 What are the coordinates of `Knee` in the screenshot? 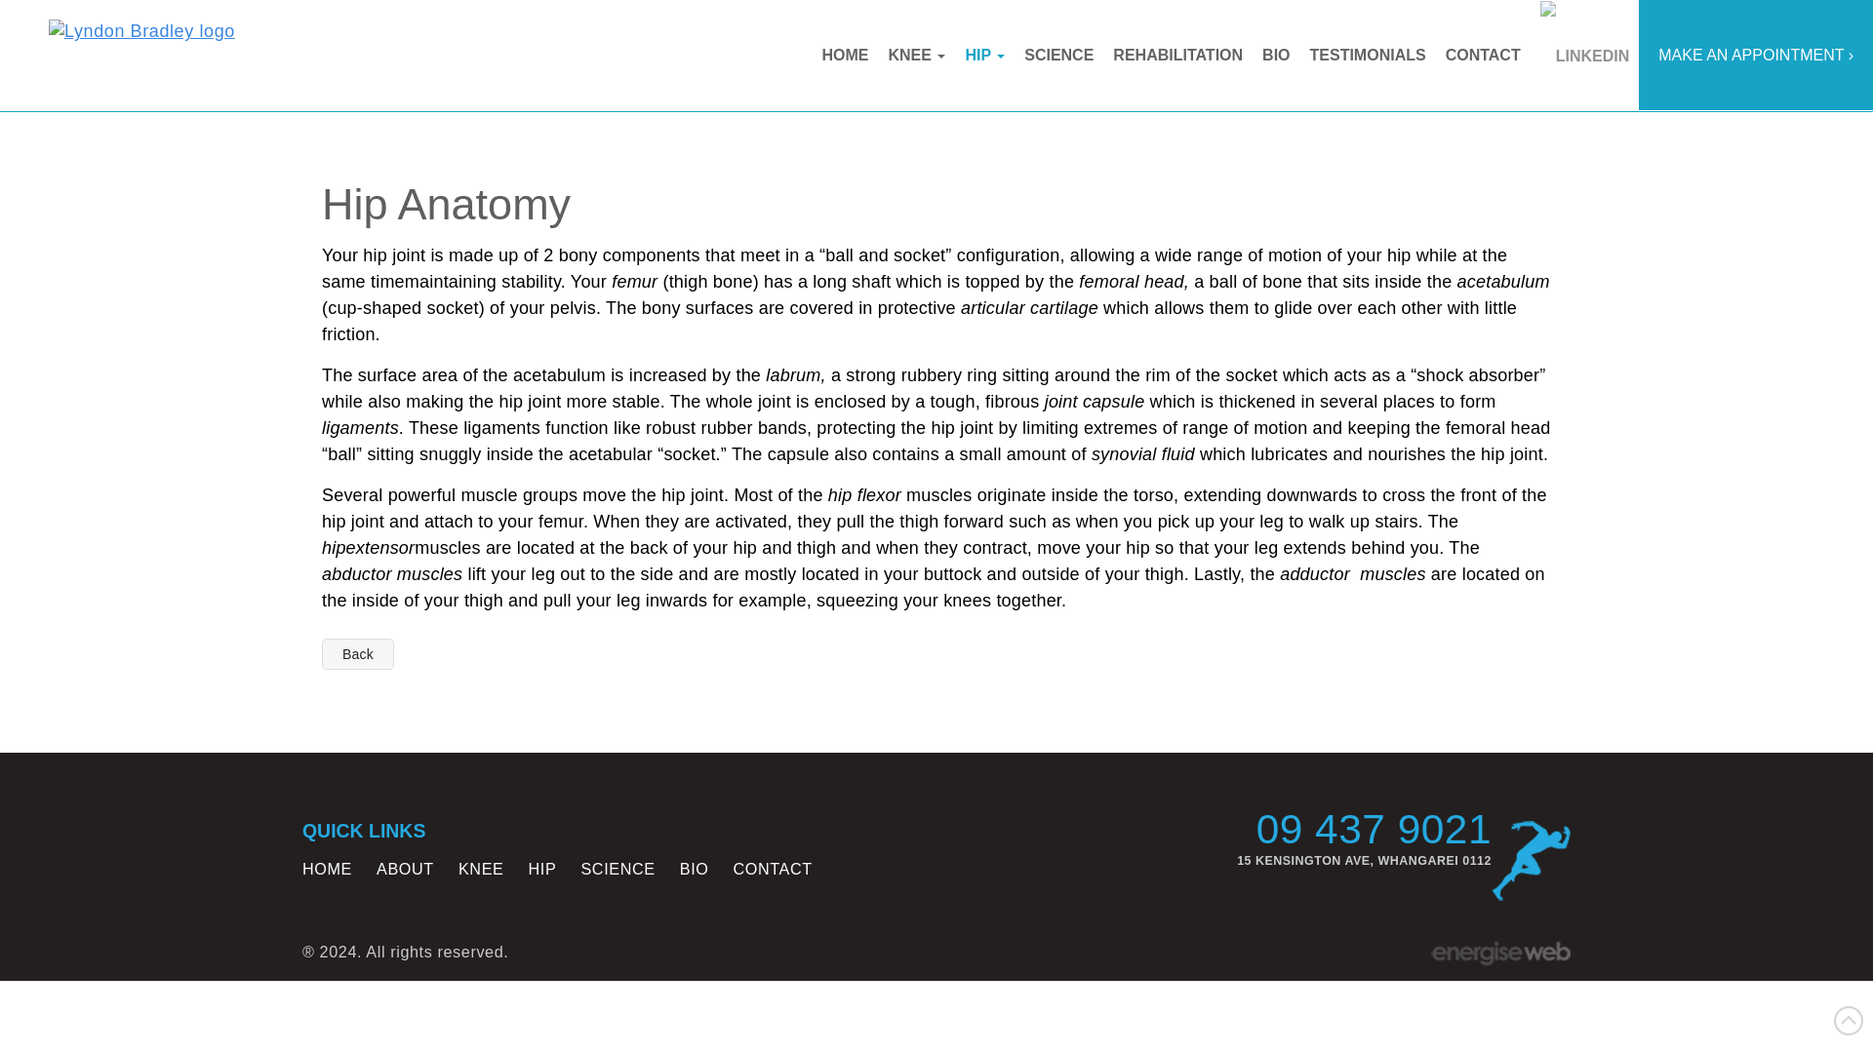 It's located at (917, 55).